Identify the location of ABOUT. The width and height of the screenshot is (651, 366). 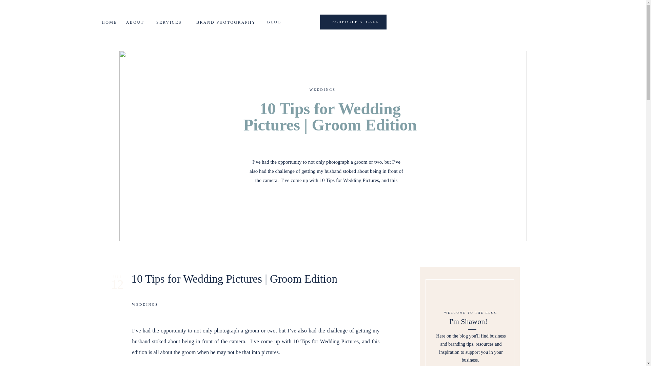
(133, 22).